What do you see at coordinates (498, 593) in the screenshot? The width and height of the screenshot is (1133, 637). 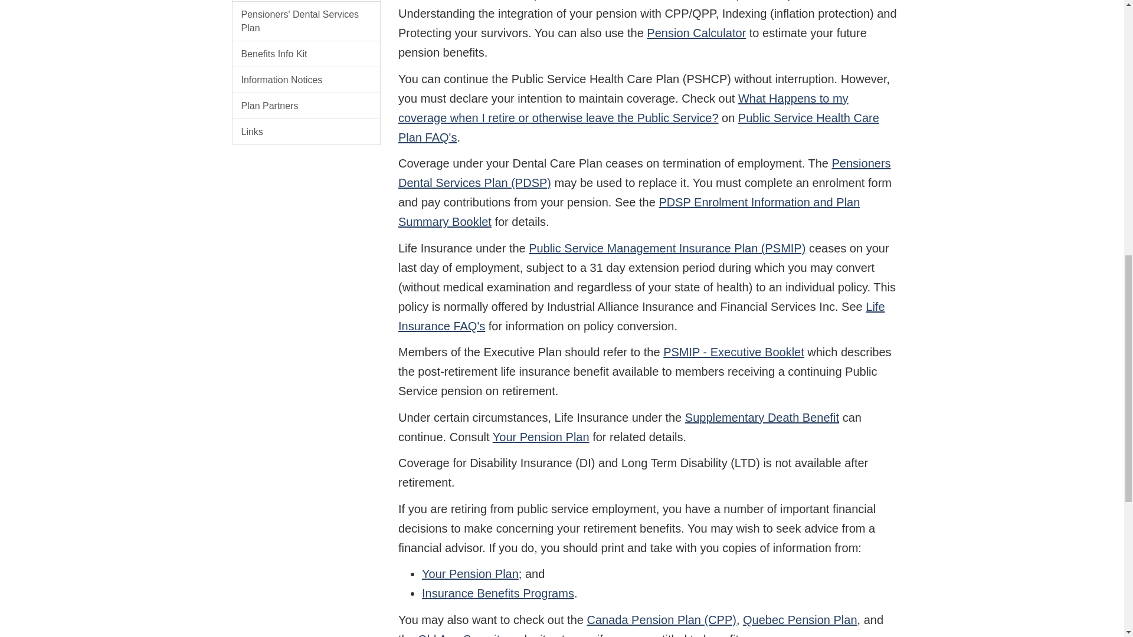 I see `Insurance Benefits Programs` at bounding box center [498, 593].